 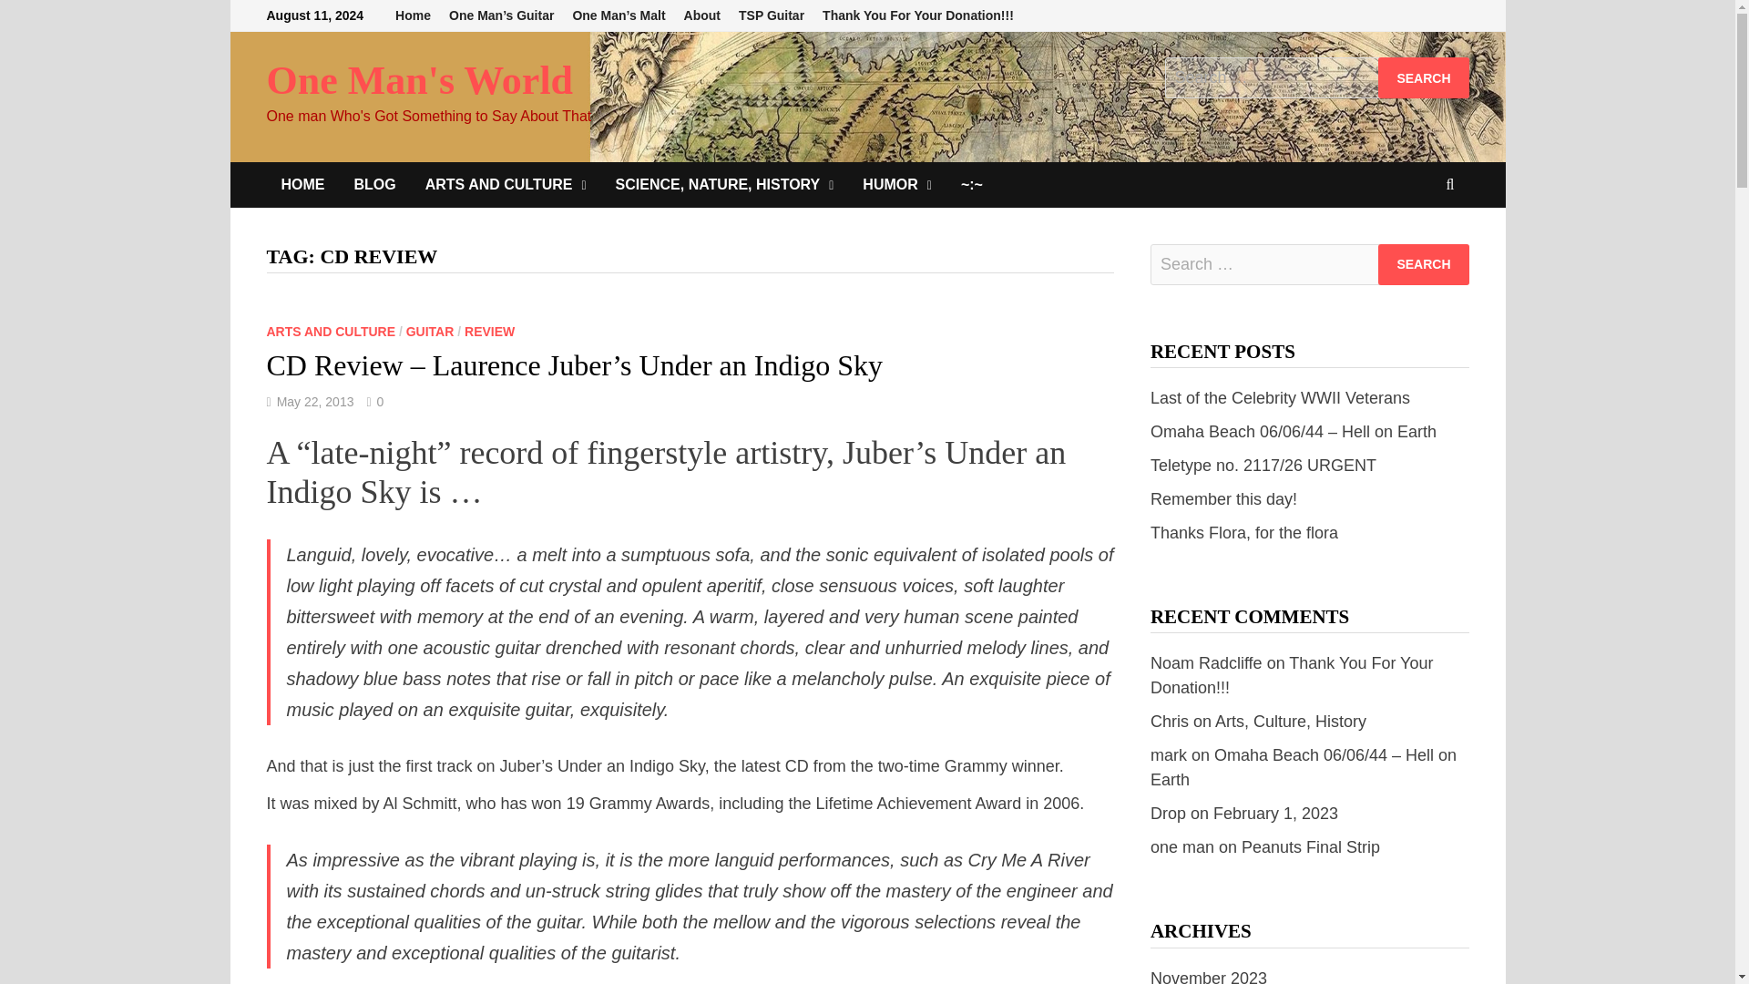 I want to click on About, so click(x=701, y=15).